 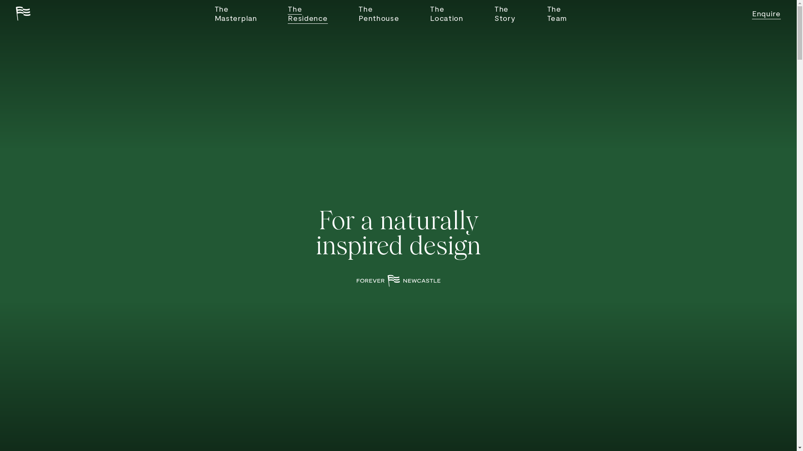 I want to click on The Penthouse, so click(x=379, y=13).